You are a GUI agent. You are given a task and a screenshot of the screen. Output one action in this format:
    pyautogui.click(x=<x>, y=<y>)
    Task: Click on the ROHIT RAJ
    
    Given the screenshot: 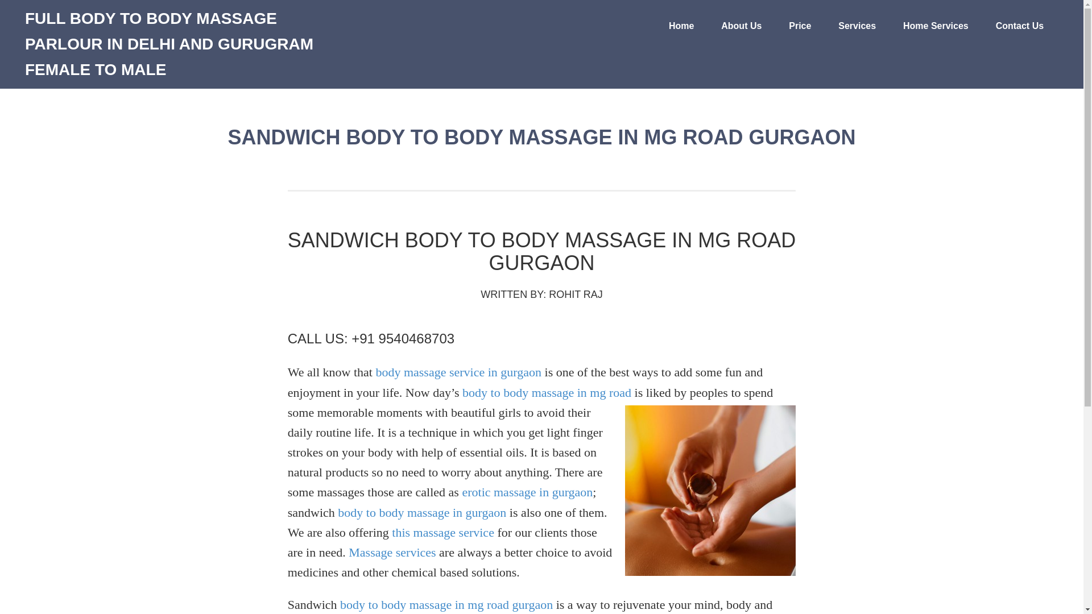 What is the action you would take?
    pyautogui.click(x=576, y=294)
    